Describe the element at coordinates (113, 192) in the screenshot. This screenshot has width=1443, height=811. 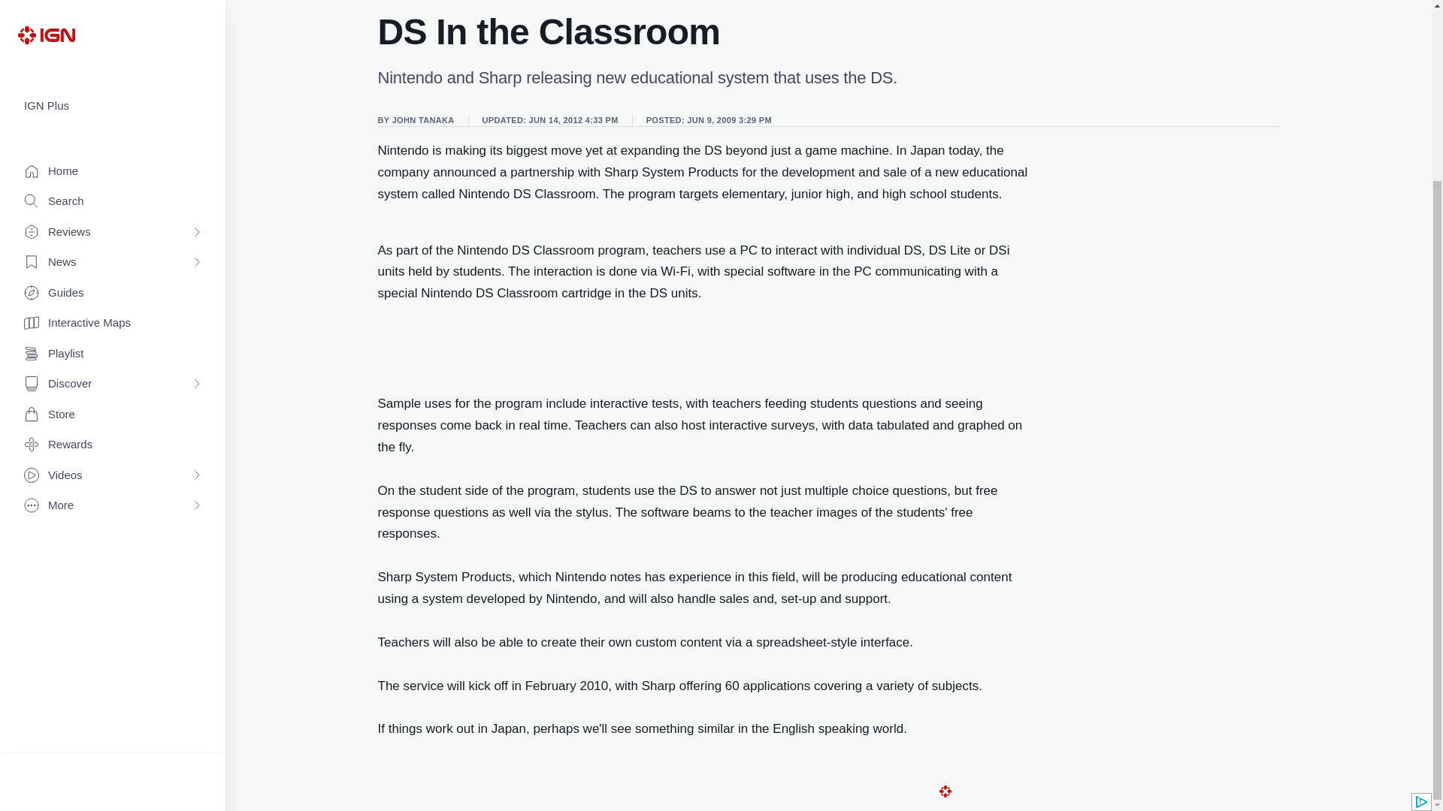
I see `Store` at that location.